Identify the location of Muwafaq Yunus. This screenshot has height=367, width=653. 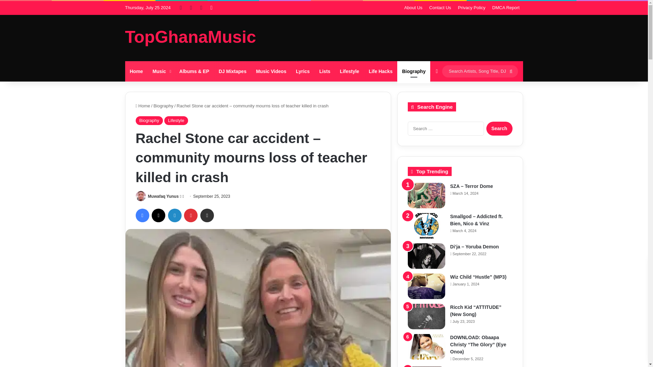
(163, 196).